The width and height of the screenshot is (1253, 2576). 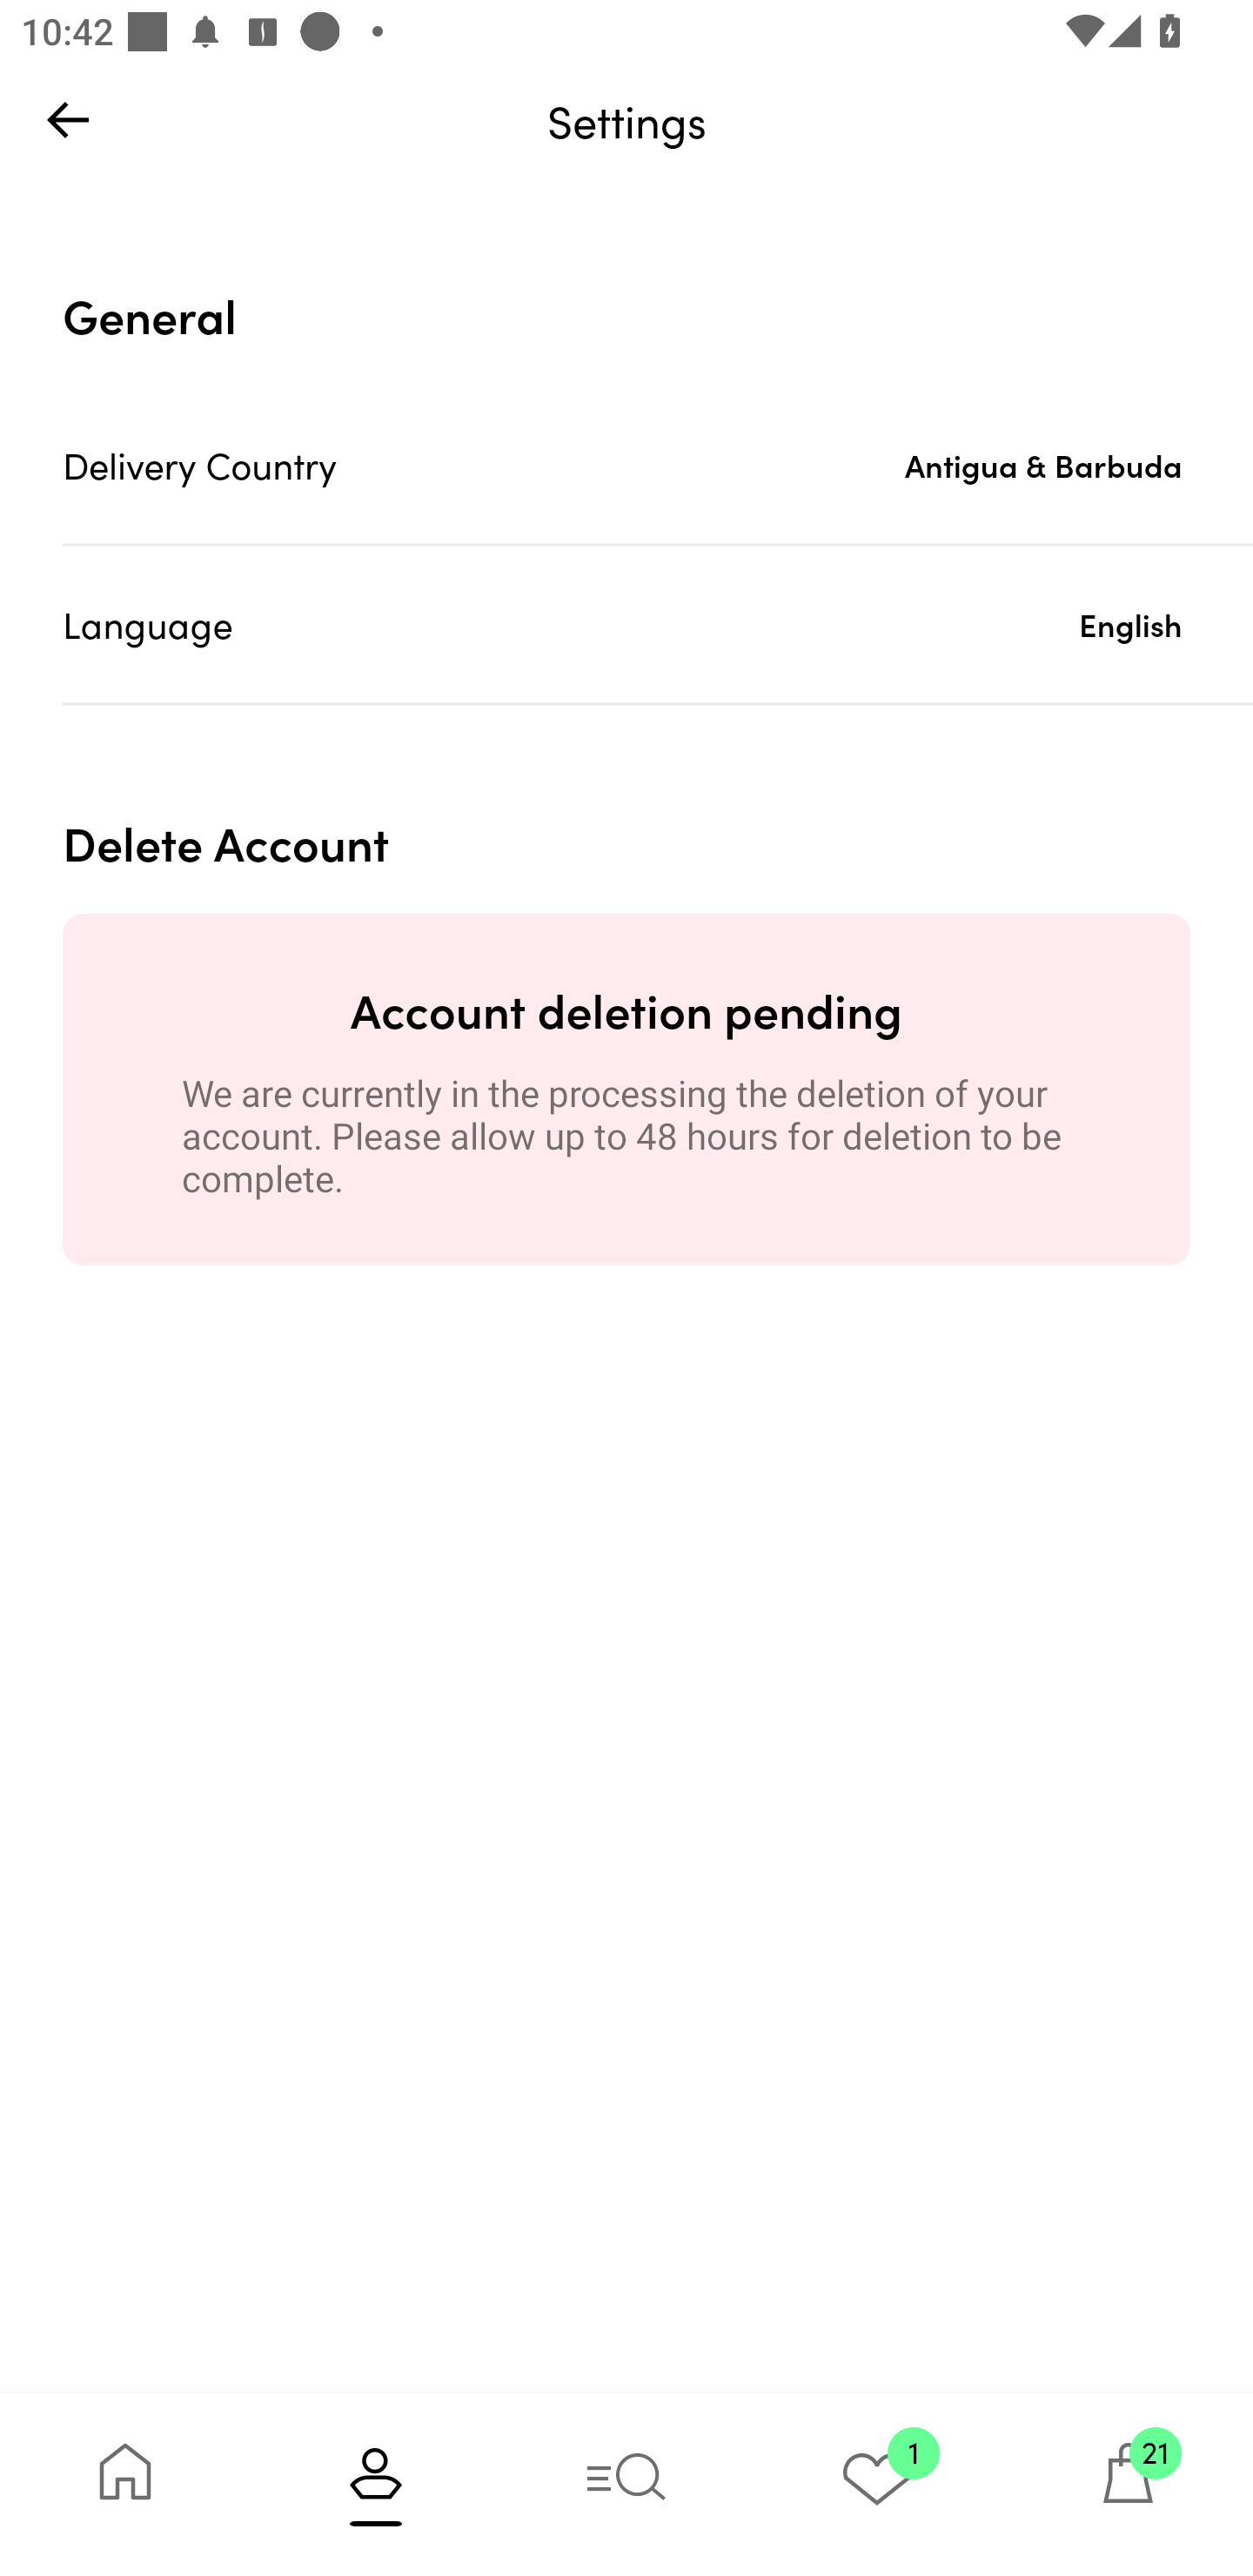 I want to click on Delivery Country Antigua & Barbuda, so click(x=658, y=465).